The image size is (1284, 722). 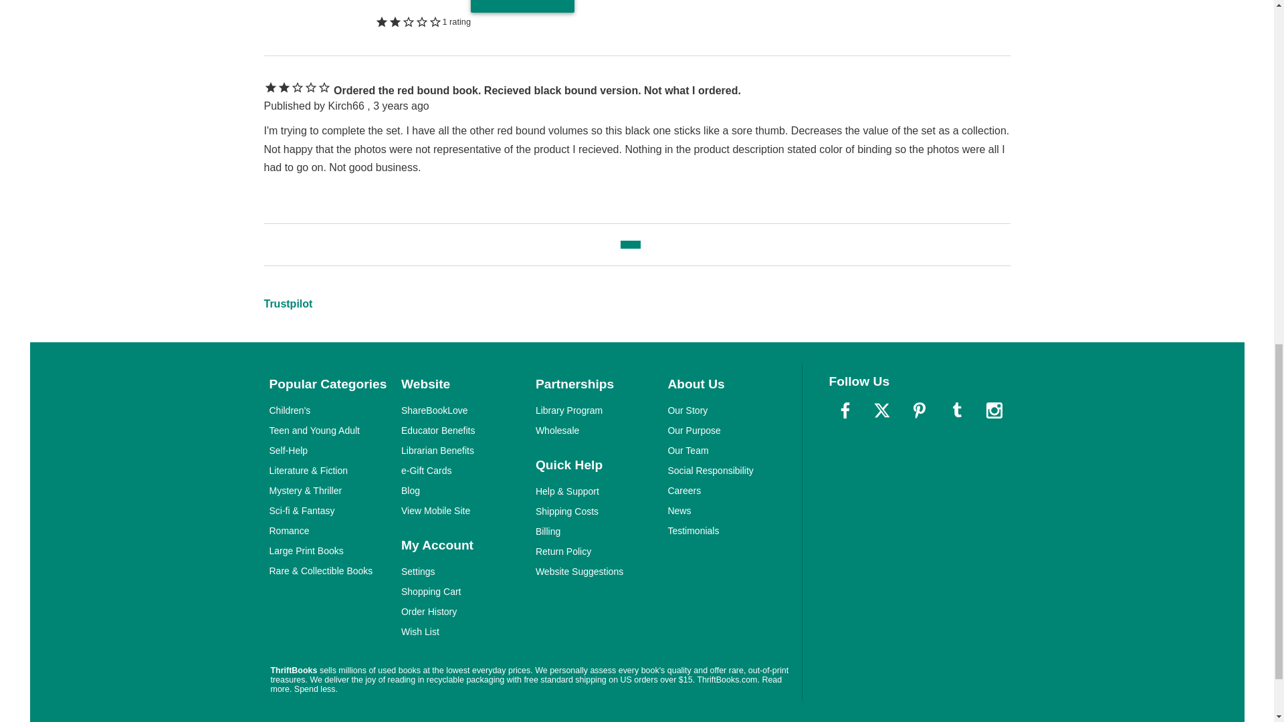 I want to click on Librarian Benefits, so click(x=437, y=451).